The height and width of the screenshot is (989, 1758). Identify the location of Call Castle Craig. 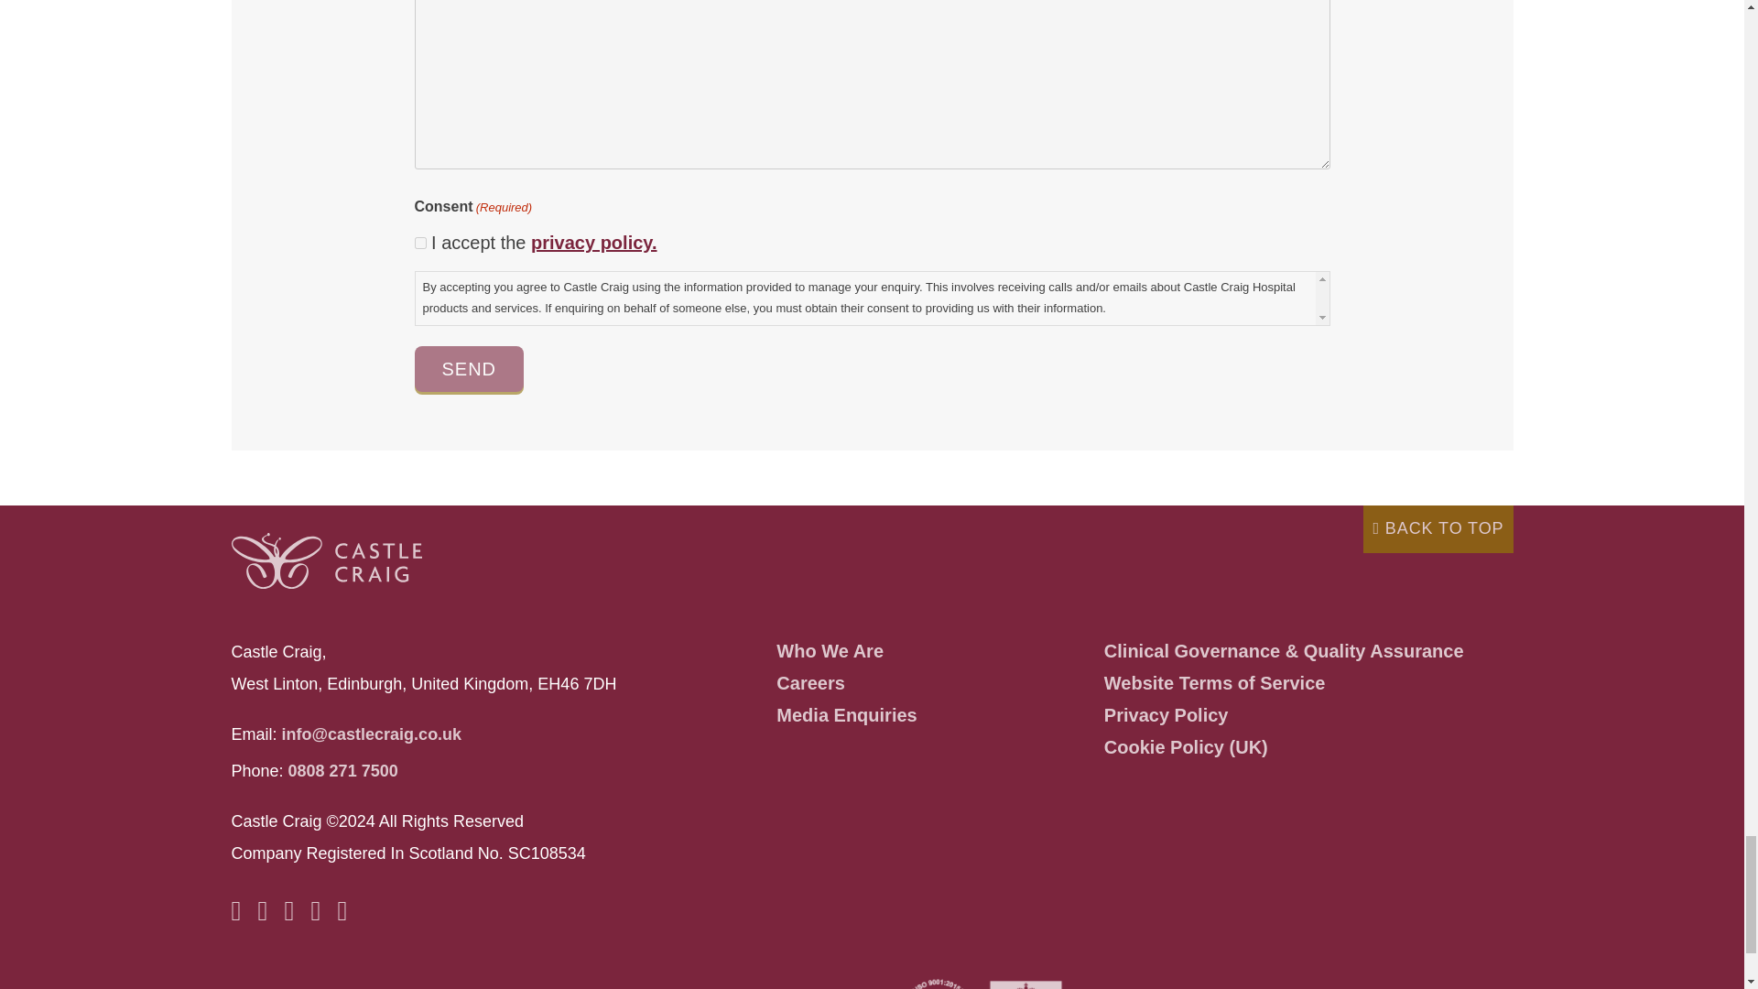
(342, 771).